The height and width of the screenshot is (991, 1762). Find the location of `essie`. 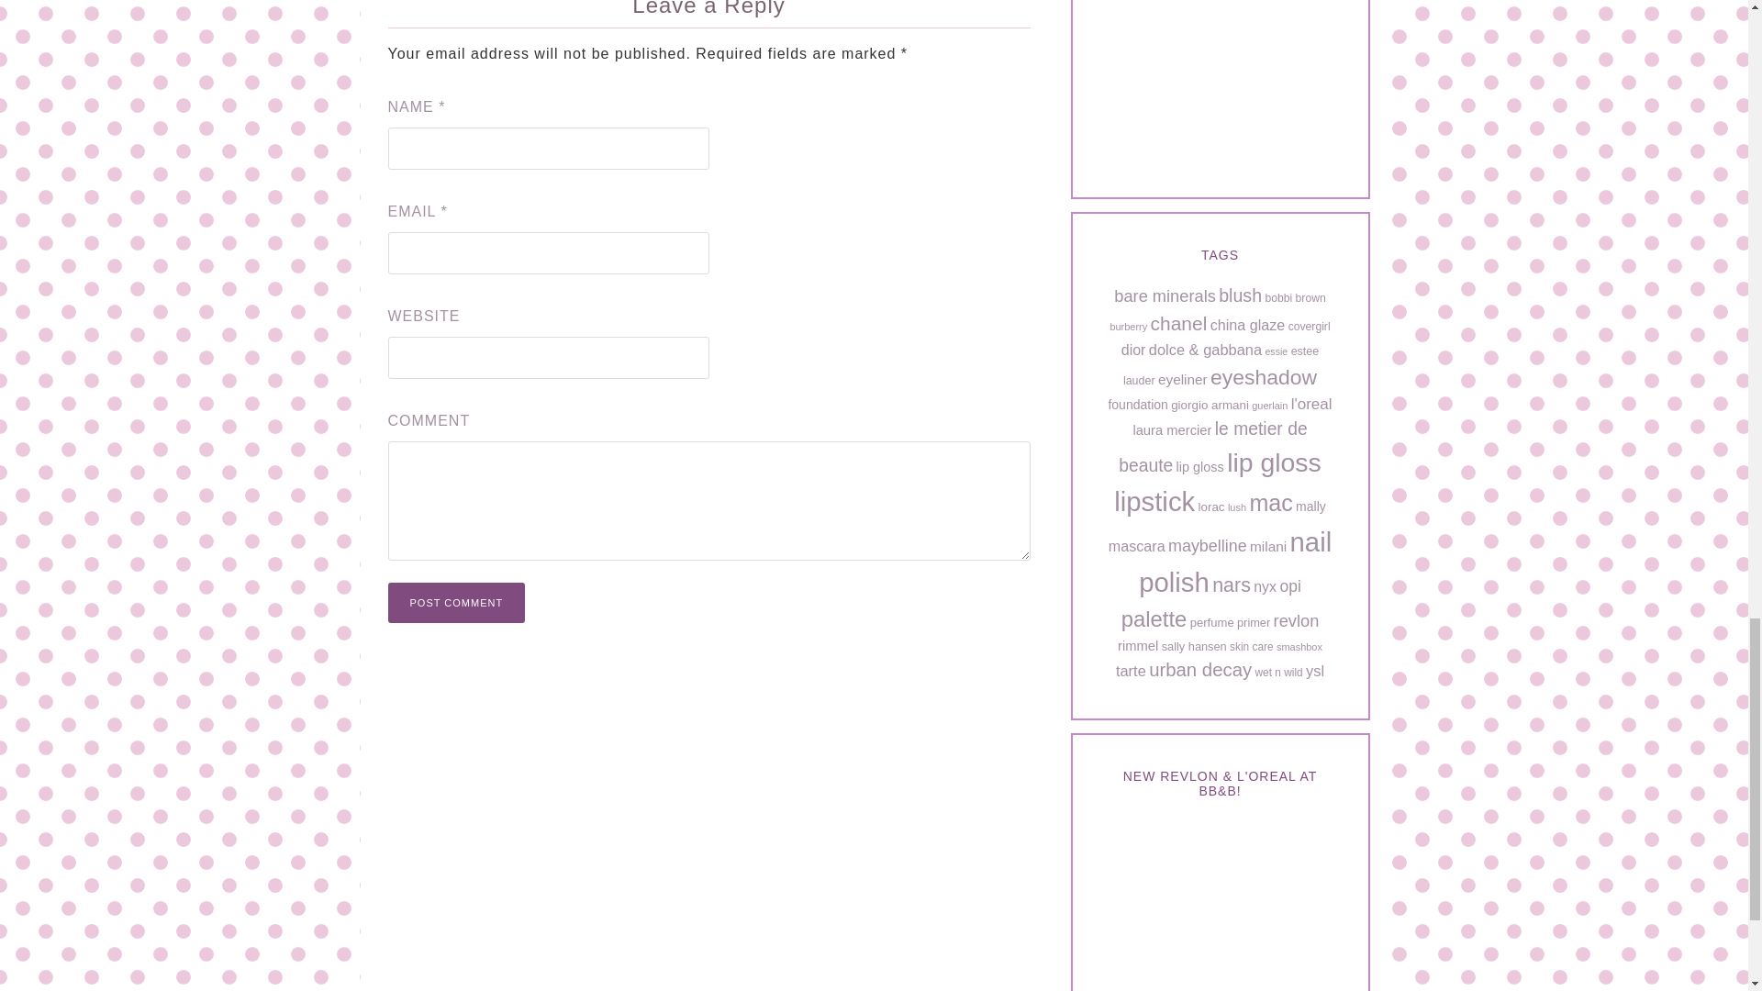

essie is located at coordinates (1276, 351).